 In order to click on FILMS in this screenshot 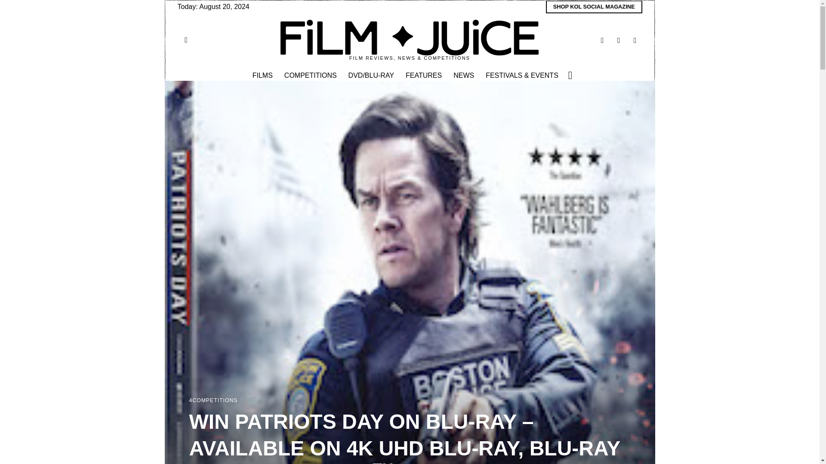, I will do `click(263, 75)`.